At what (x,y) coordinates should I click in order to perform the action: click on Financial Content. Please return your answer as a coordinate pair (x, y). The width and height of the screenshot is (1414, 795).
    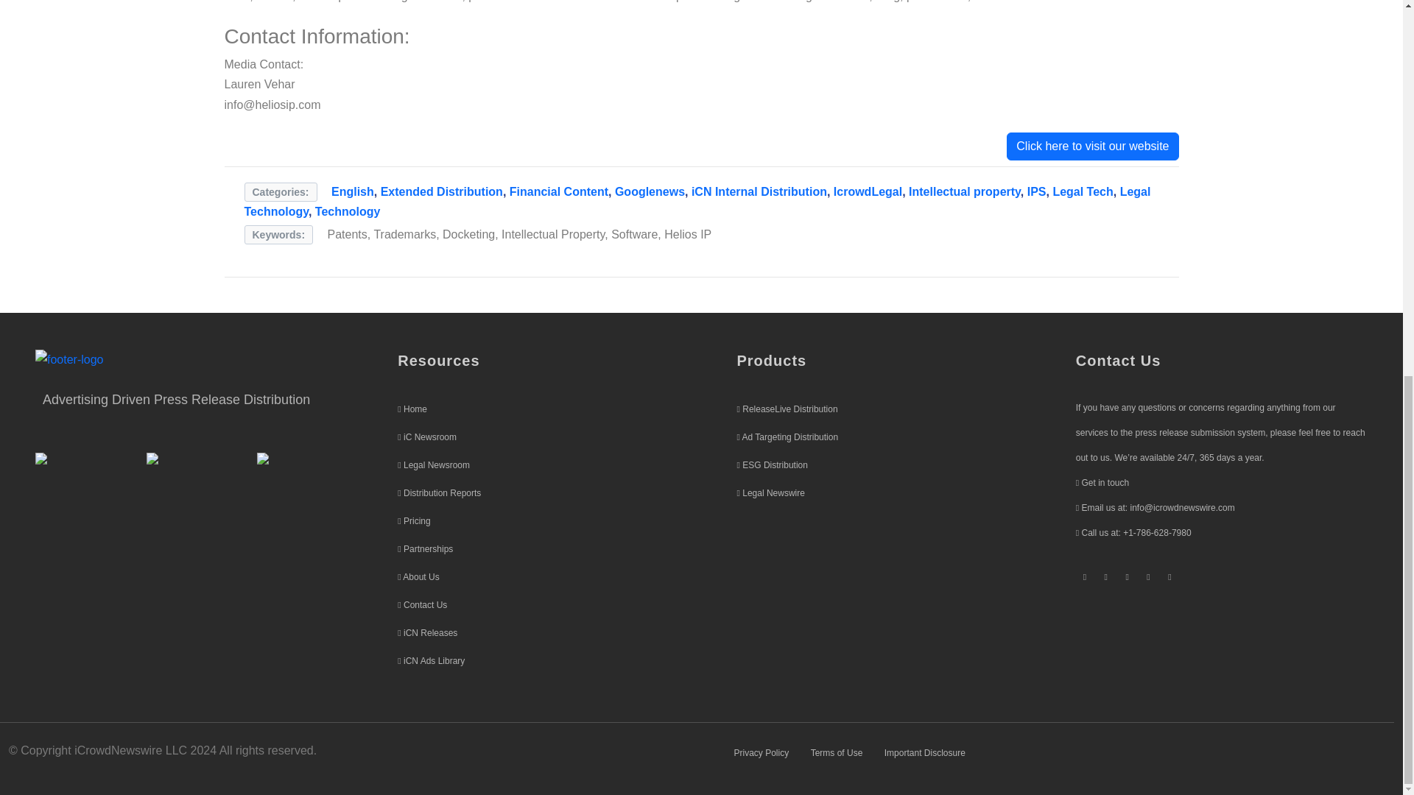
    Looking at the image, I should click on (558, 191).